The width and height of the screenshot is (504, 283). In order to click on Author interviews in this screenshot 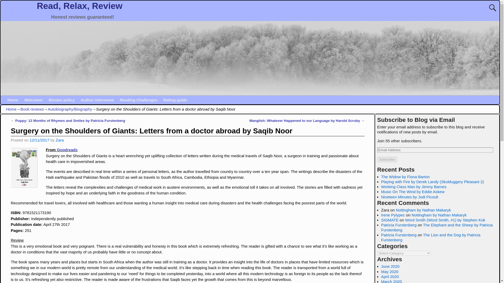, I will do `click(97, 100)`.